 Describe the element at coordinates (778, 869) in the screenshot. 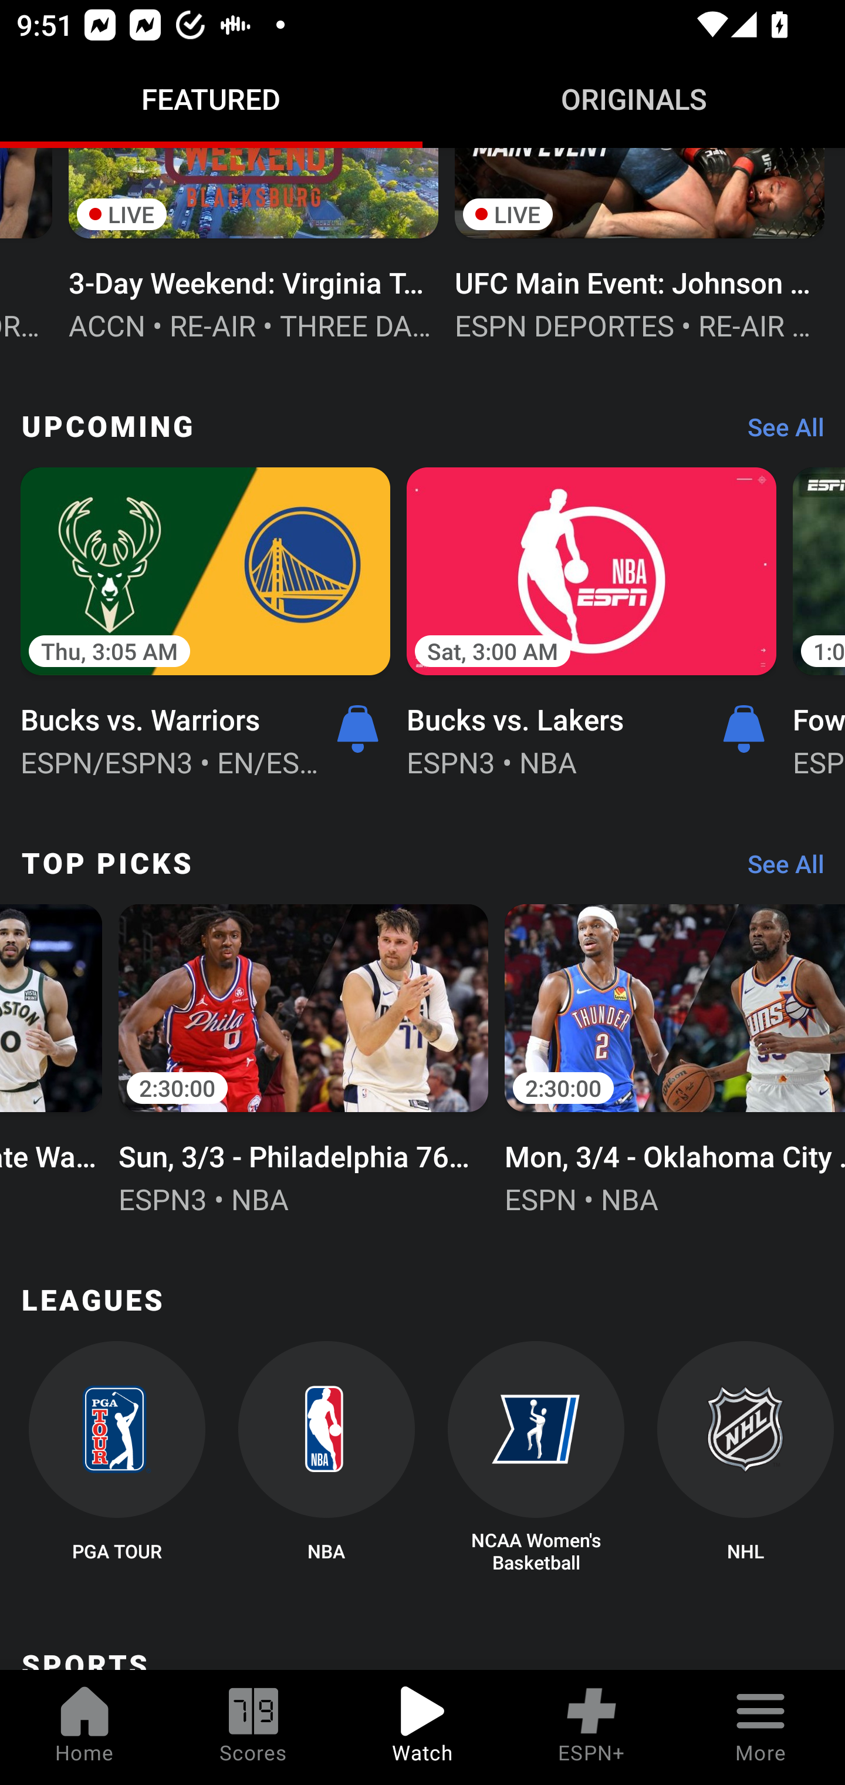

I see `See All` at that location.